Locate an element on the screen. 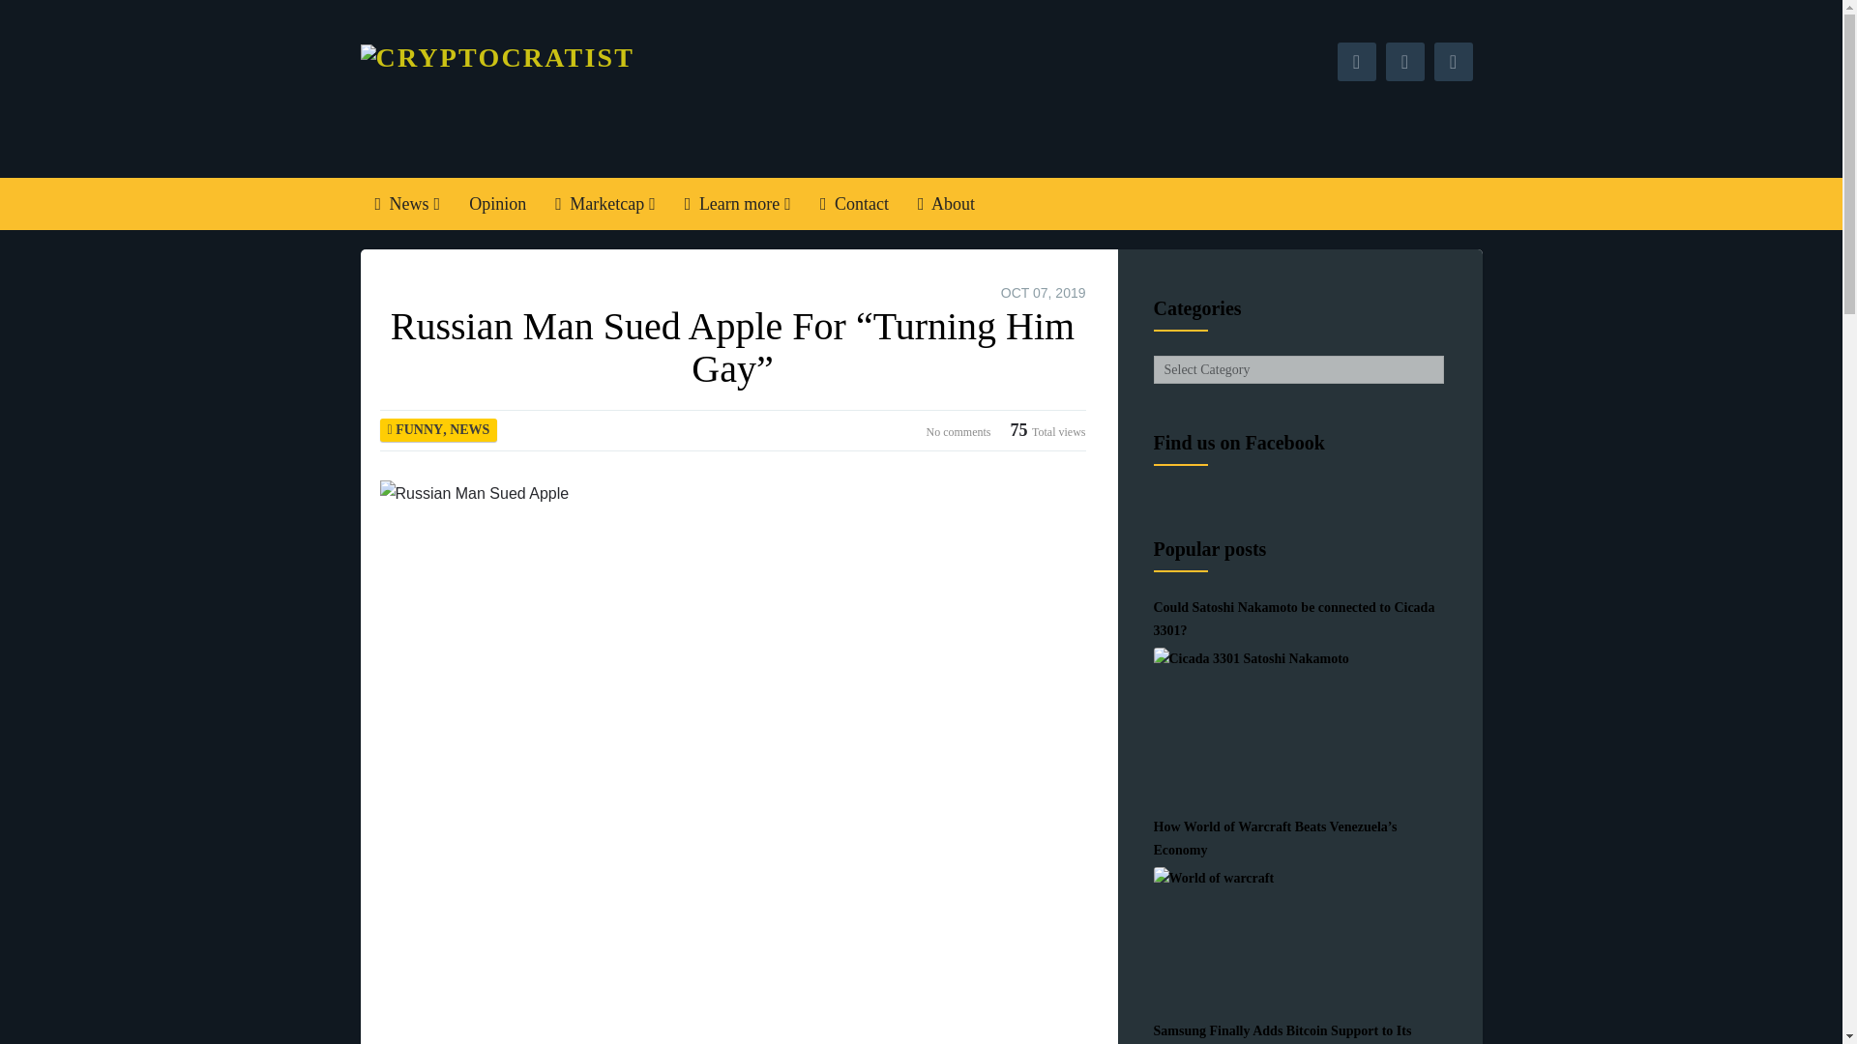 The height and width of the screenshot is (1044, 1857). View all posts in Funny is located at coordinates (419, 429).